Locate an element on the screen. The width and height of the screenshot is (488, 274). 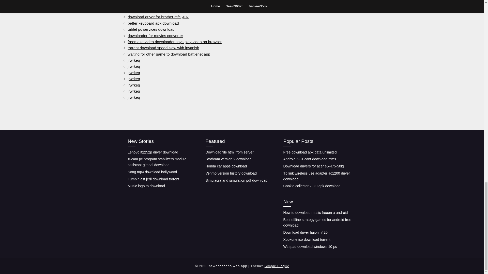
tablet pc services download is located at coordinates (151, 29).